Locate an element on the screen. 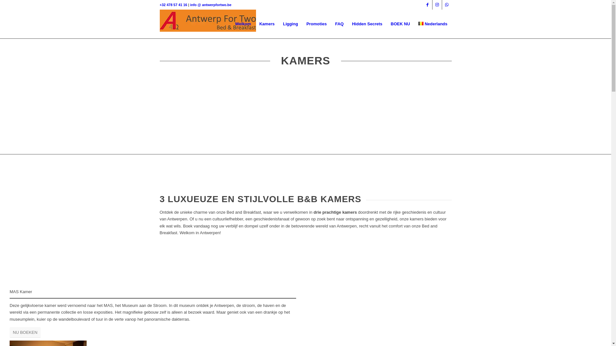 The height and width of the screenshot is (346, 616). Instagram is located at coordinates (437, 5).